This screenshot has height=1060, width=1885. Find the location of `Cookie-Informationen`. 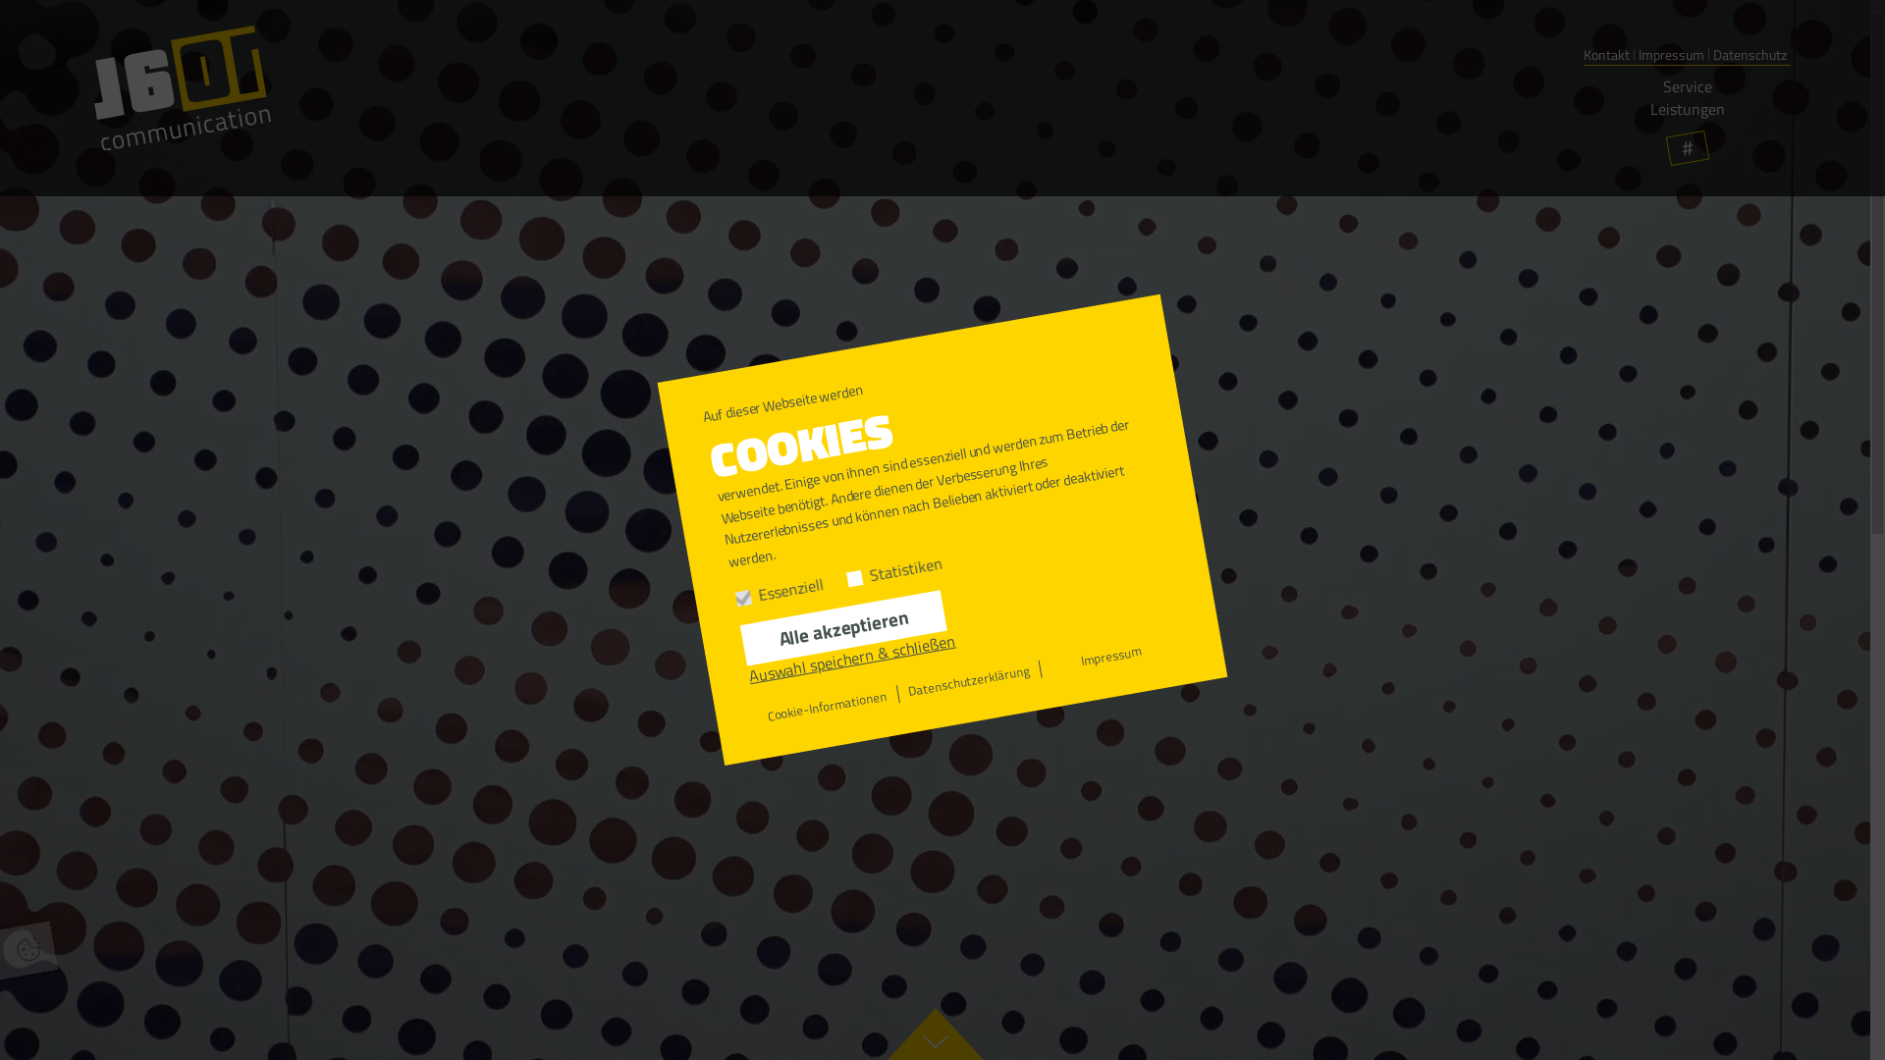

Cookie-Informationen is located at coordinates (827, 695).